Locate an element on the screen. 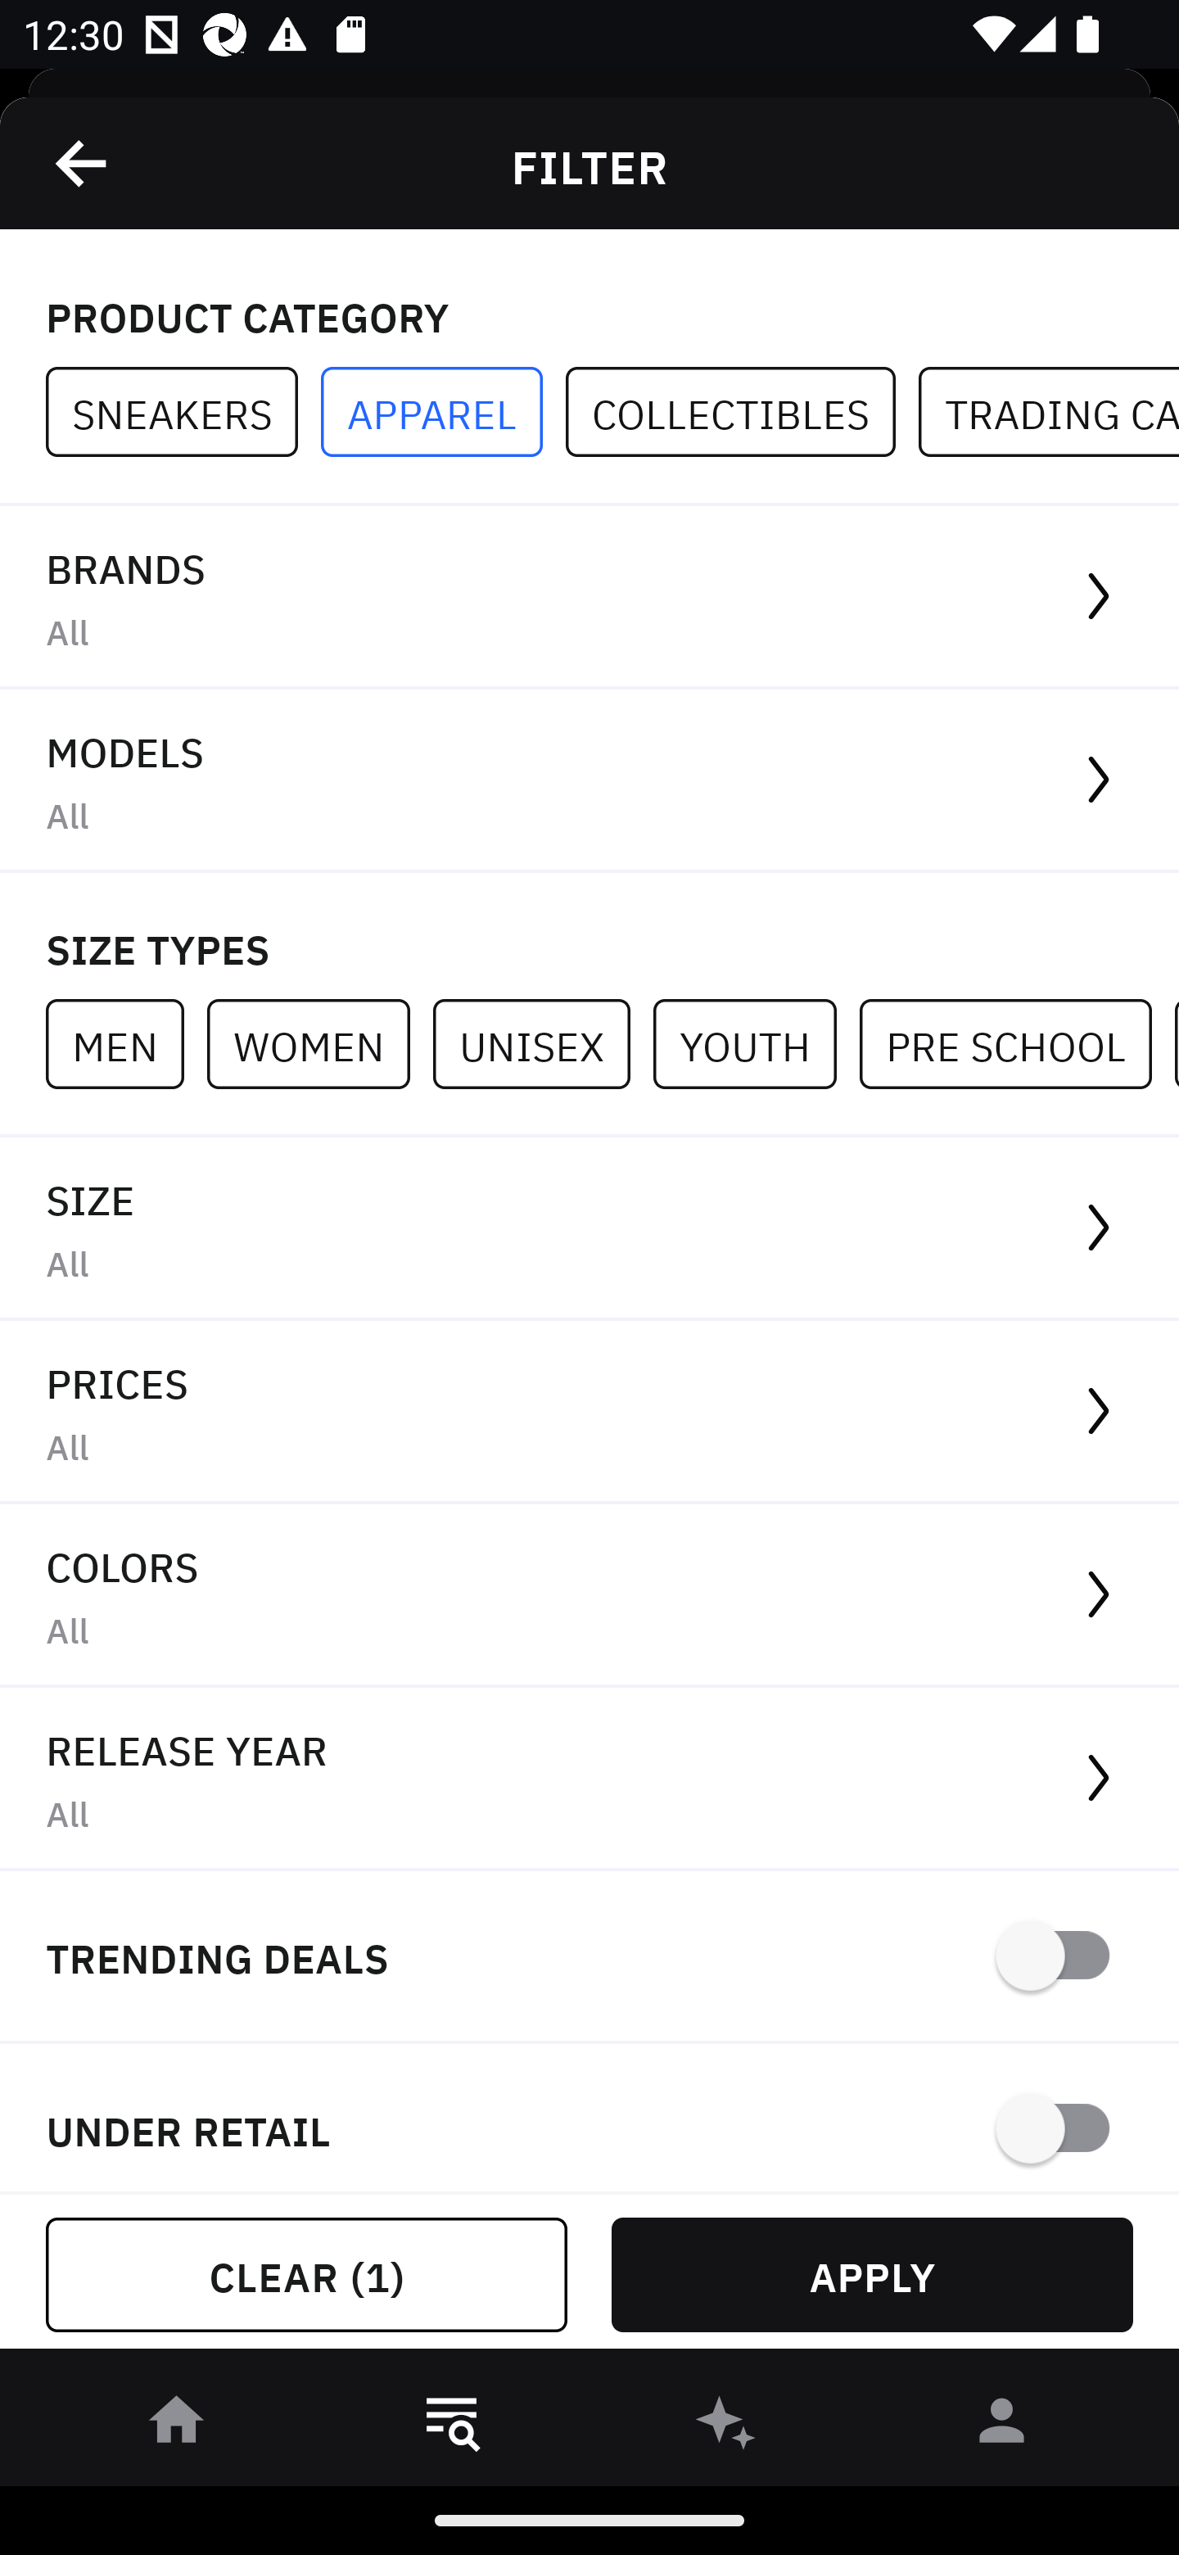  COLLECTIBLES is located at coordinates (742, 413).